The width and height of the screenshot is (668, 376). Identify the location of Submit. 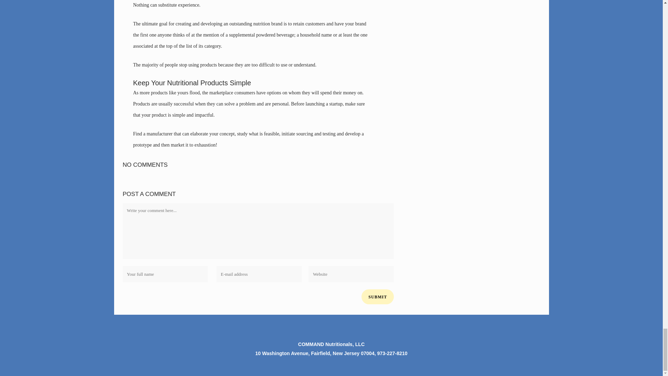
(377, 297).